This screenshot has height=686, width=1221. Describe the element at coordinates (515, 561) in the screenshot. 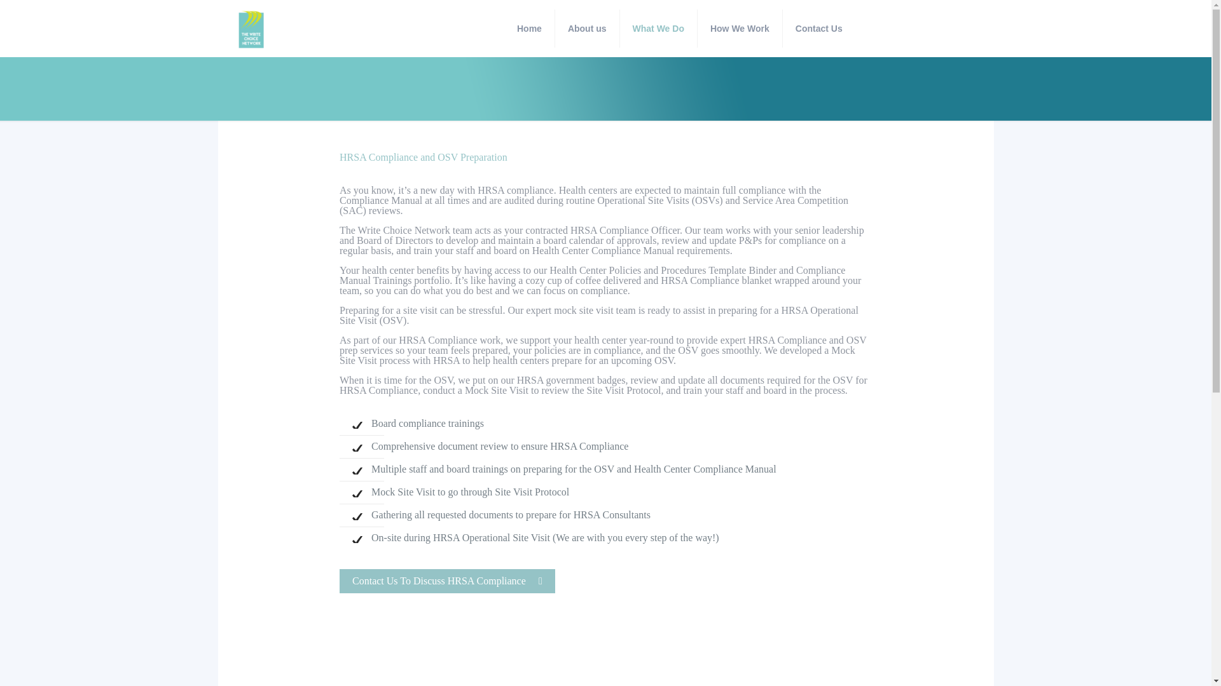

I see `How We Work` at that location.